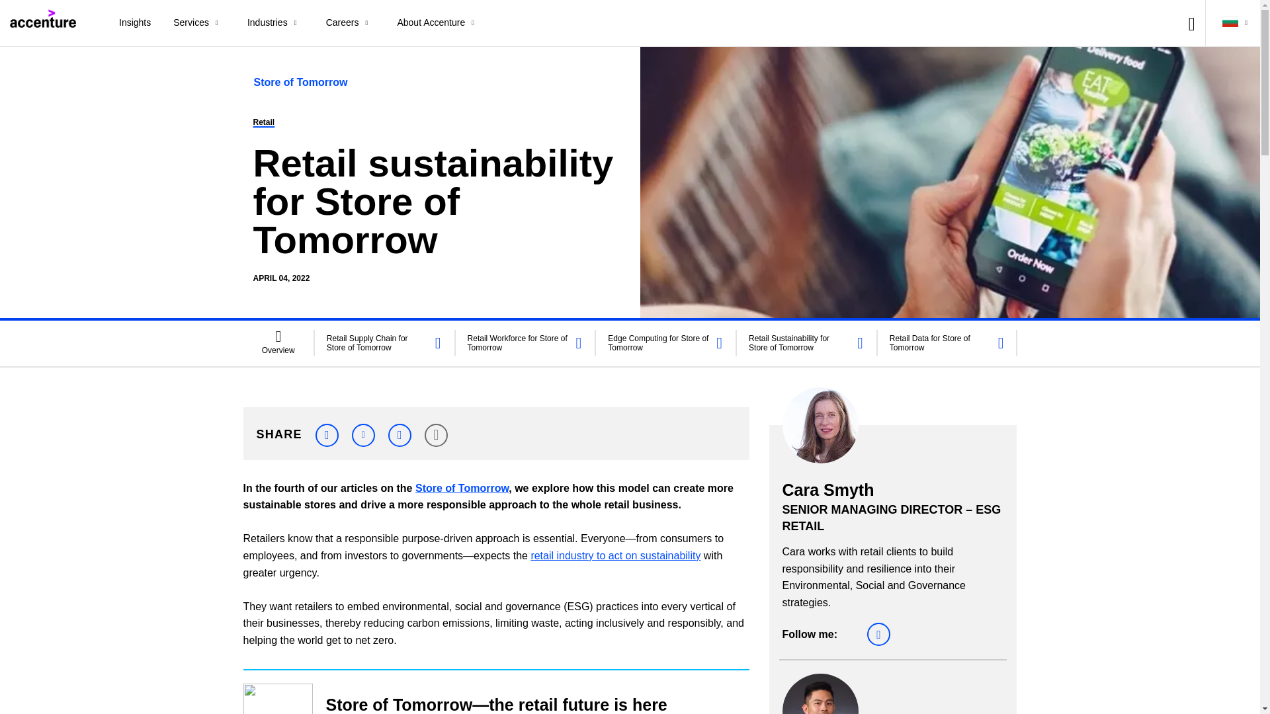  What do you see at coordinates (275, 23) in the screenshot?
I see `Industries` at bounding box center [275, 23].